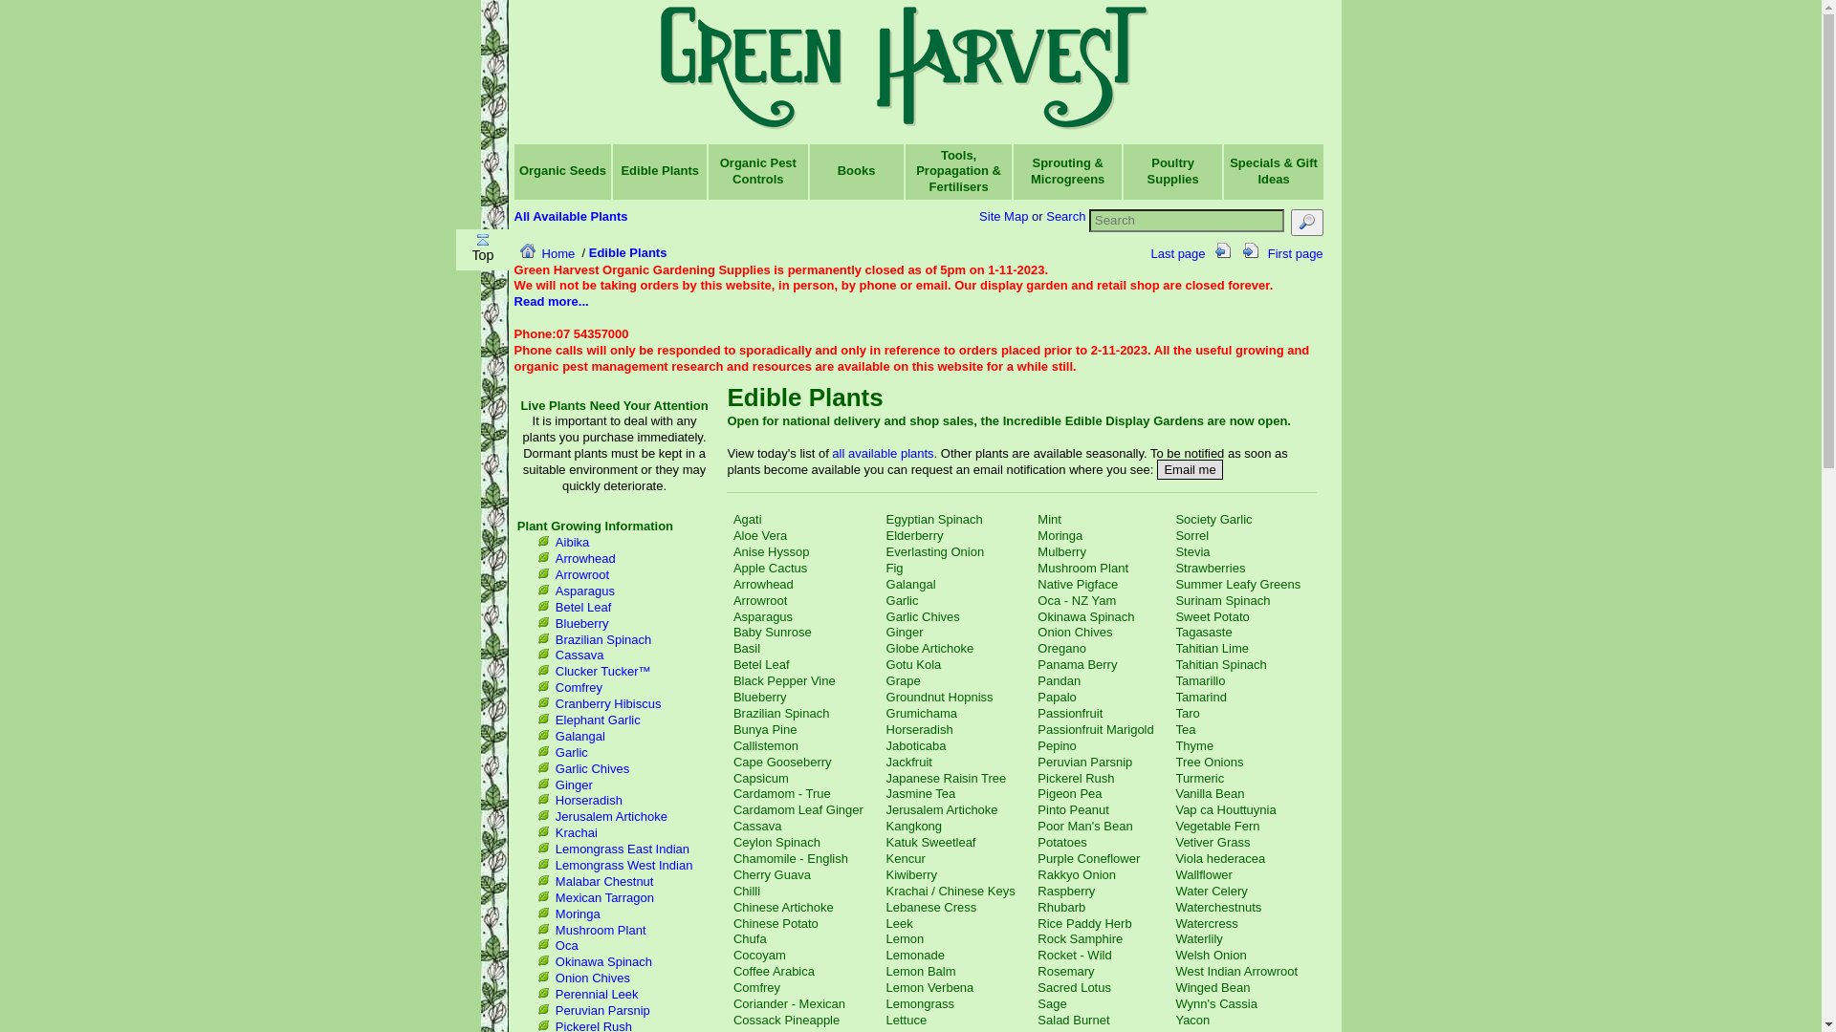 Image resolution: width=1836 pixels, height=1032 pixels. Describe the element at coordinates (1216, 1003) in the screenshot. I see `Wynn's Cassia` at that location.